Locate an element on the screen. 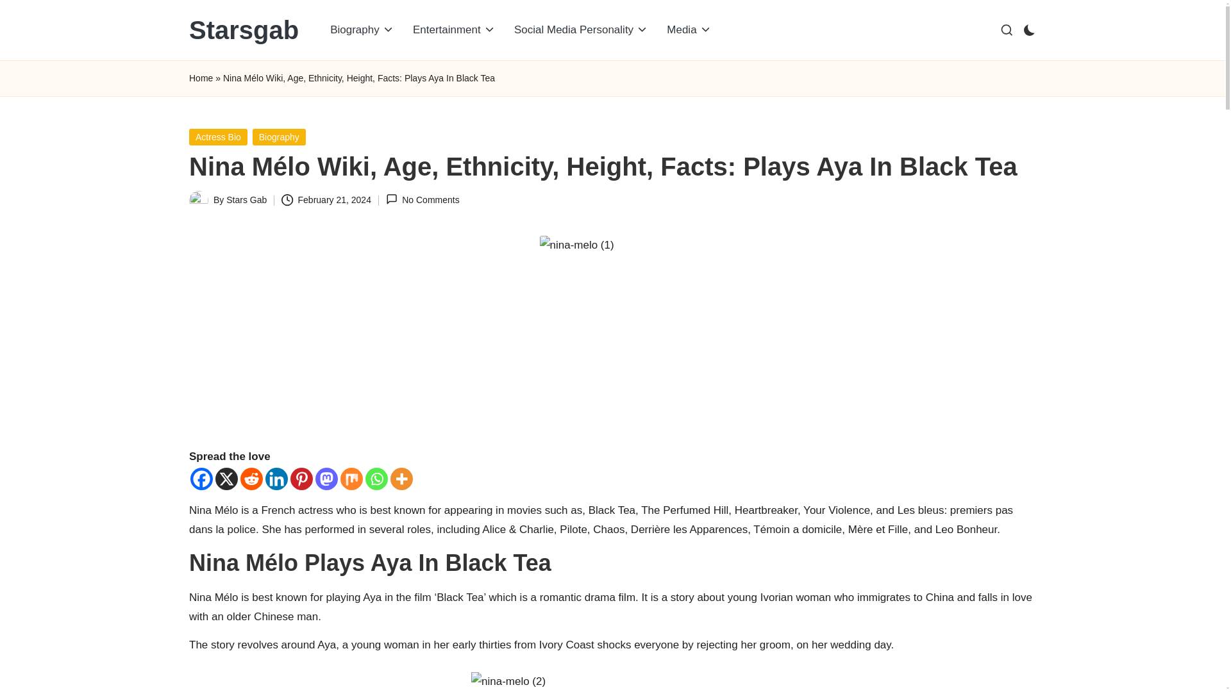  View all posts by Stars Gab is located at coordinates (246, 199).